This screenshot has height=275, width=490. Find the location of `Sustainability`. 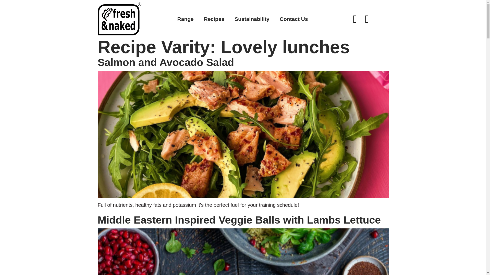

Sustainability is located at coordinates (252, 19).